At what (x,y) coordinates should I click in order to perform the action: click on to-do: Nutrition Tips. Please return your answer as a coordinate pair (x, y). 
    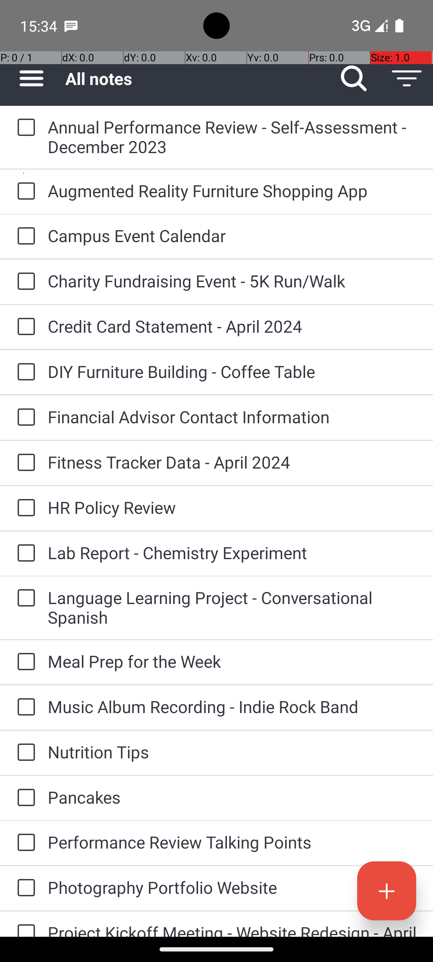
    Looking at the image, I should click on (24, 753).